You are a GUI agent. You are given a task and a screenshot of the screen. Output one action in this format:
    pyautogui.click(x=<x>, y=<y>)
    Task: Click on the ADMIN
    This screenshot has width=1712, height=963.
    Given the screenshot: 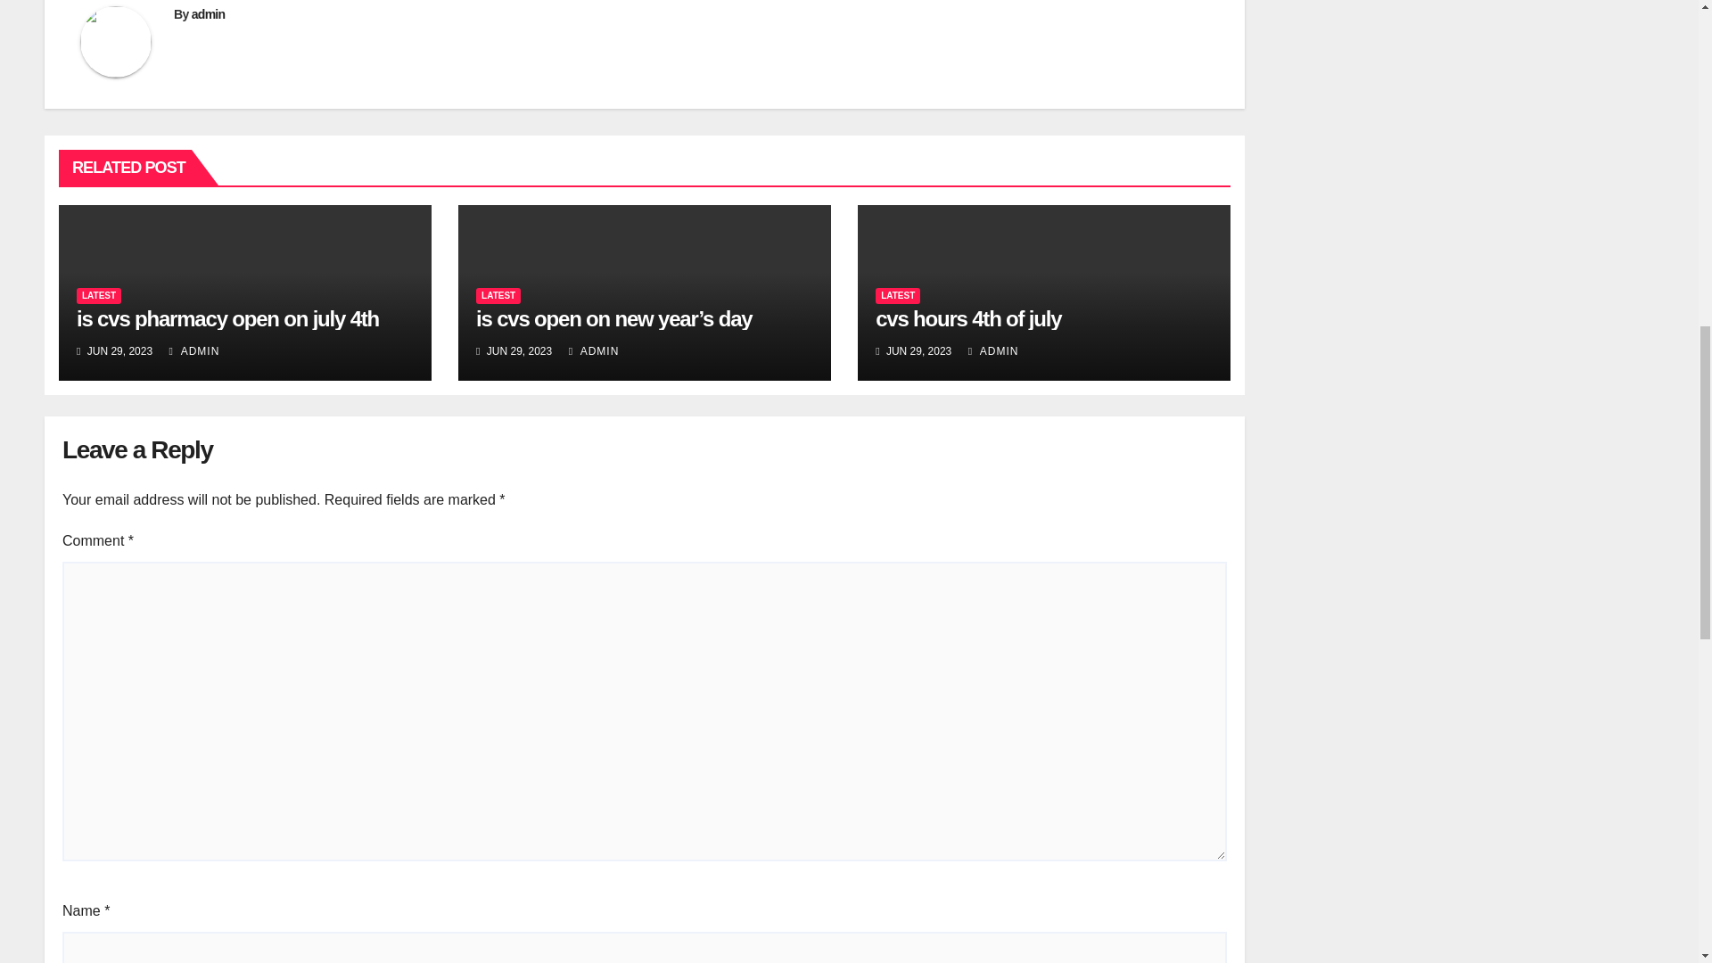 What is the action you would take?
    pyautogui.click(x=194, y=350)
    